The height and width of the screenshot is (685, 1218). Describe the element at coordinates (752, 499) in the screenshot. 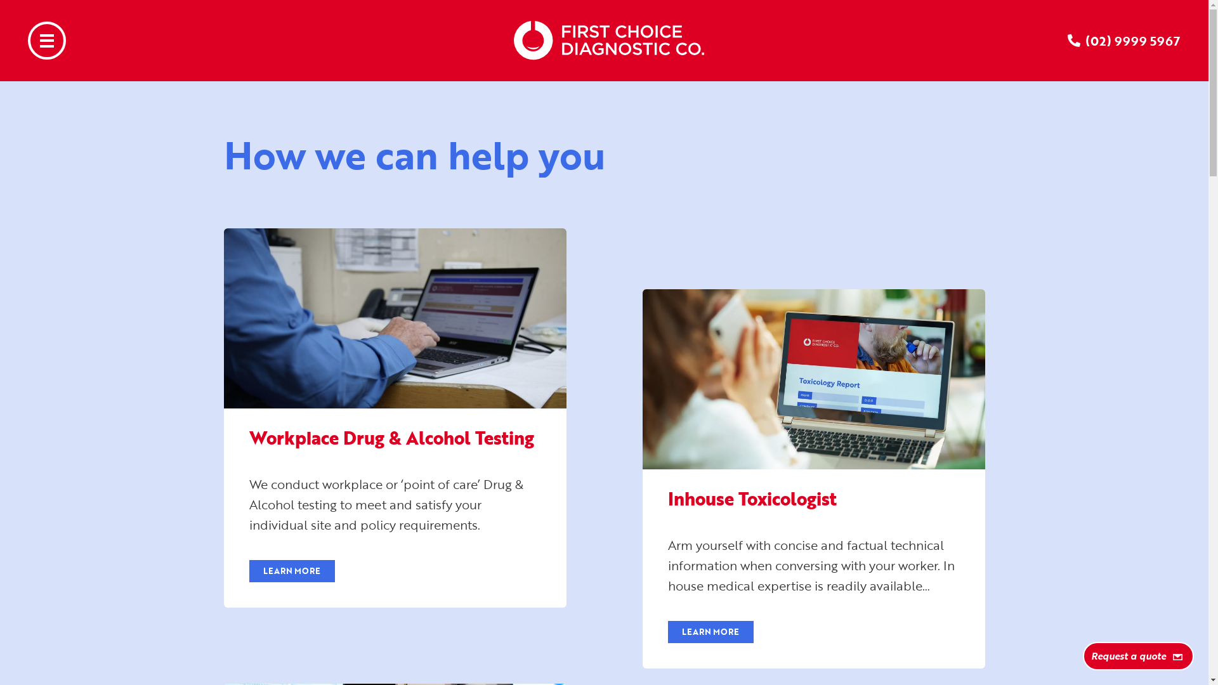

I see `Inhouse Toxicologist` at that location.